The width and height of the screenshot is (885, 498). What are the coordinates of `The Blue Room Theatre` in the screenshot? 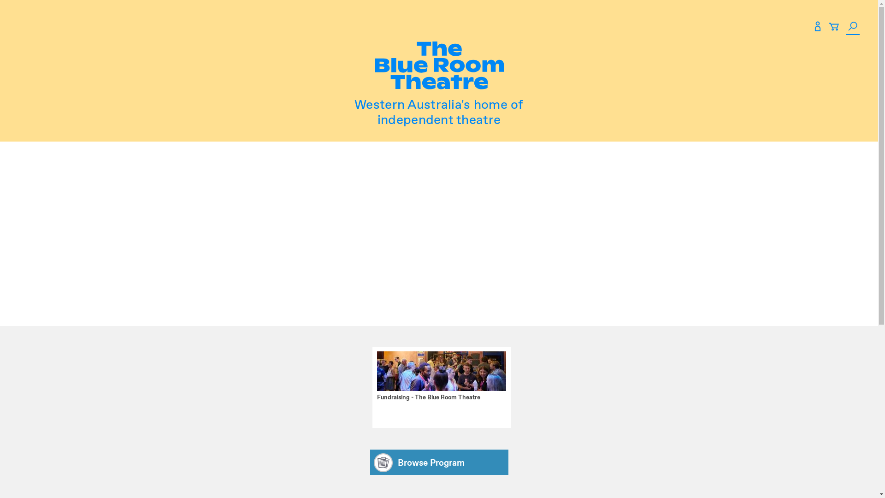 It's located at (439, 67).